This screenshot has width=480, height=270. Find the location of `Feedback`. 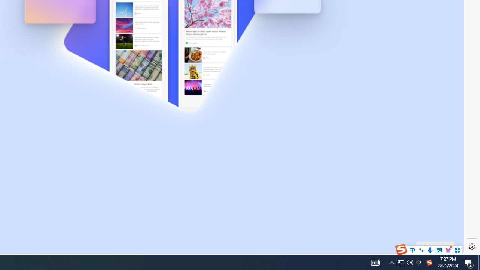

Feedback is located at coordinates (435, 247).